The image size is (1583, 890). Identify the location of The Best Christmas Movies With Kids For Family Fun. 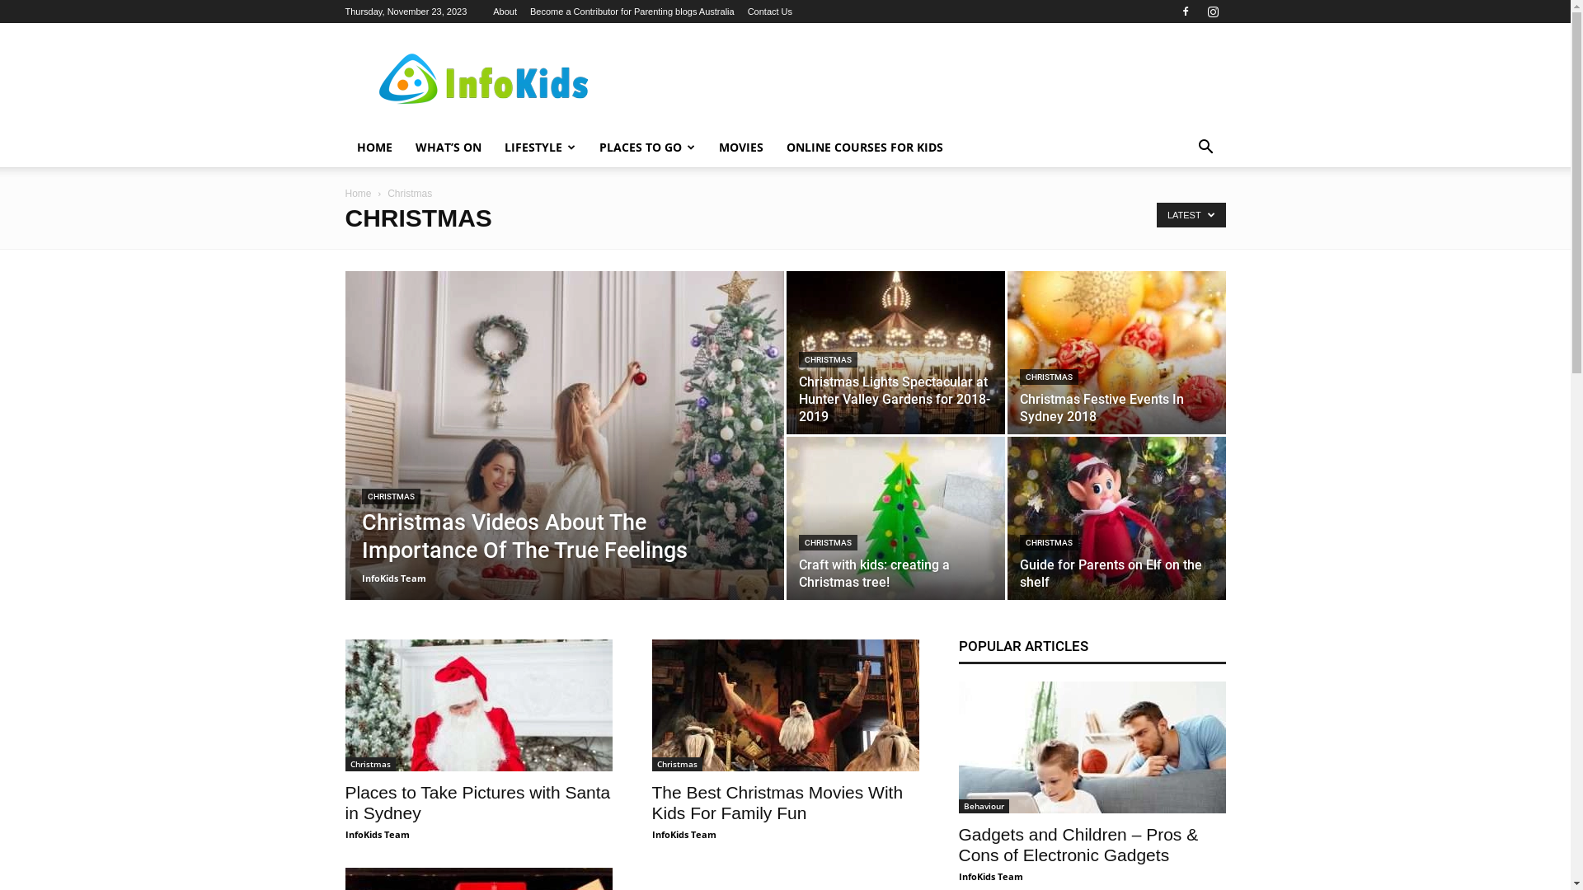
(785, 705).